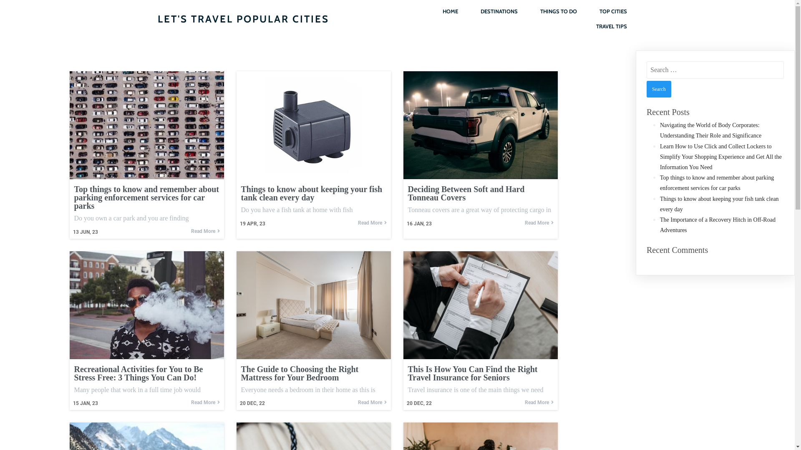 Image resolution: width=801 pixels, height=450 pixels. Describe the element at coordinates (205, 402) in the screenshot. I see `Read More` at that location.